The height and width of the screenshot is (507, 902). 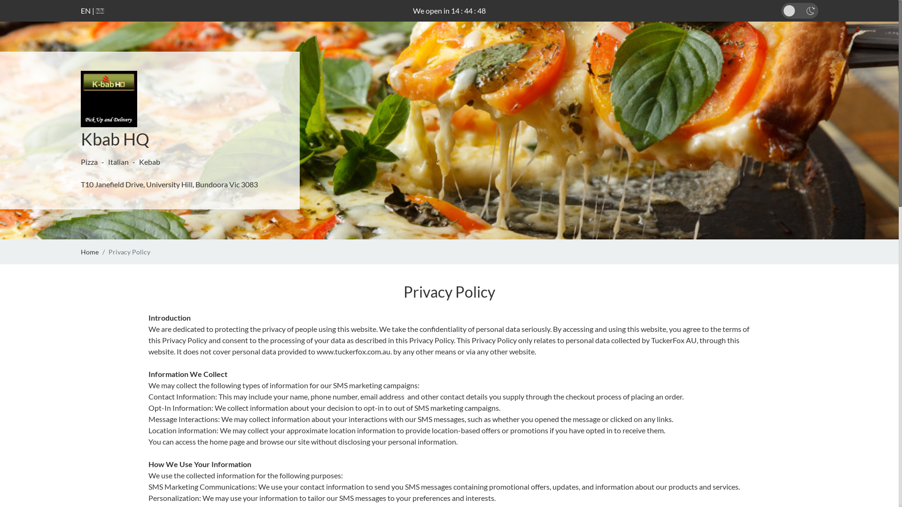 I want to click on Home, so click(x=90, y=252).